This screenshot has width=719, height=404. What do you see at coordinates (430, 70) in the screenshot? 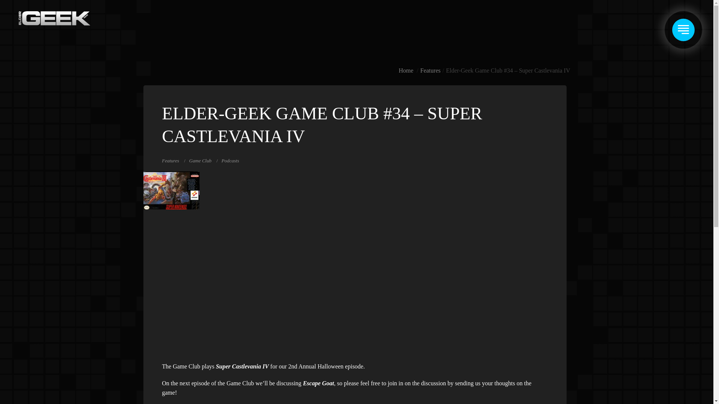
I see `Features` at bounding box center [430, 70].